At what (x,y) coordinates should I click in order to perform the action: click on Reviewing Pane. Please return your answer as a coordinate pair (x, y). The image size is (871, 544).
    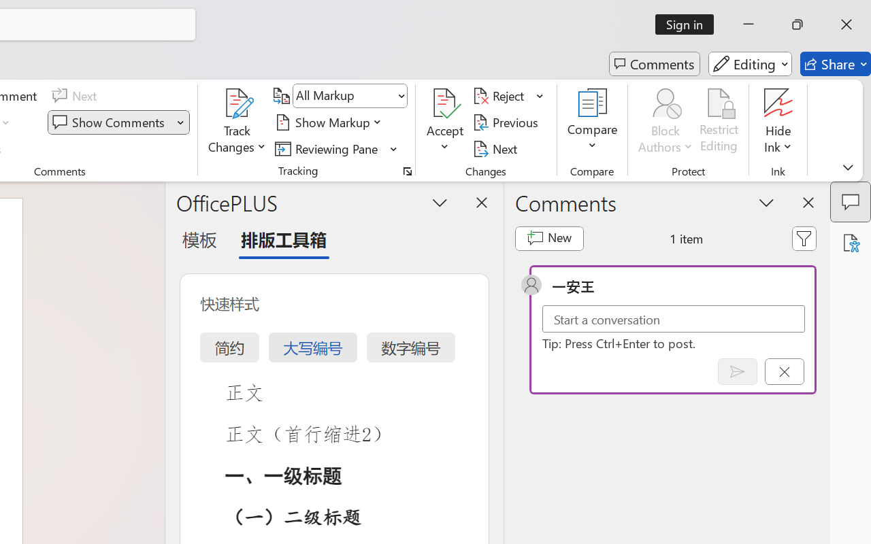
    Looking at the image, I should click on (336, 148).